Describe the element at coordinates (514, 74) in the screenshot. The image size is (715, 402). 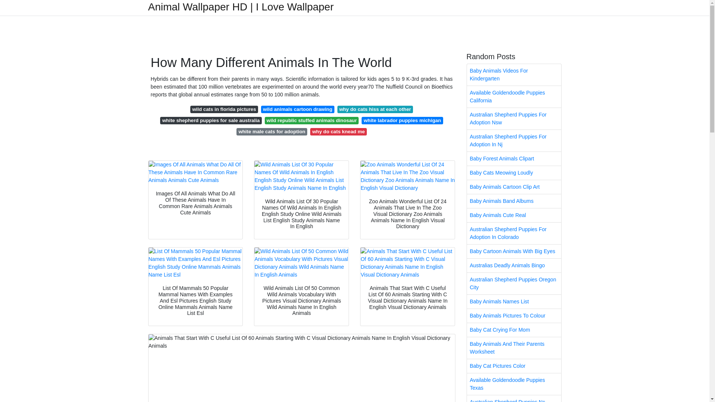
I see `Baby Animals Videos For Kindergarten` at that location.